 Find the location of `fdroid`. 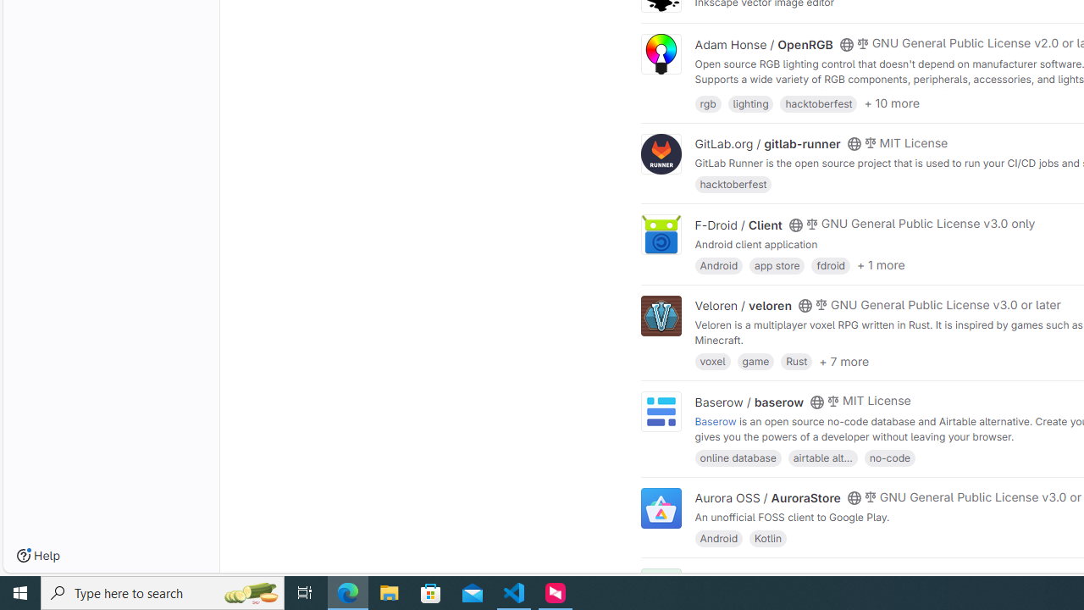

fdroid is located at coordinates (830, 264).